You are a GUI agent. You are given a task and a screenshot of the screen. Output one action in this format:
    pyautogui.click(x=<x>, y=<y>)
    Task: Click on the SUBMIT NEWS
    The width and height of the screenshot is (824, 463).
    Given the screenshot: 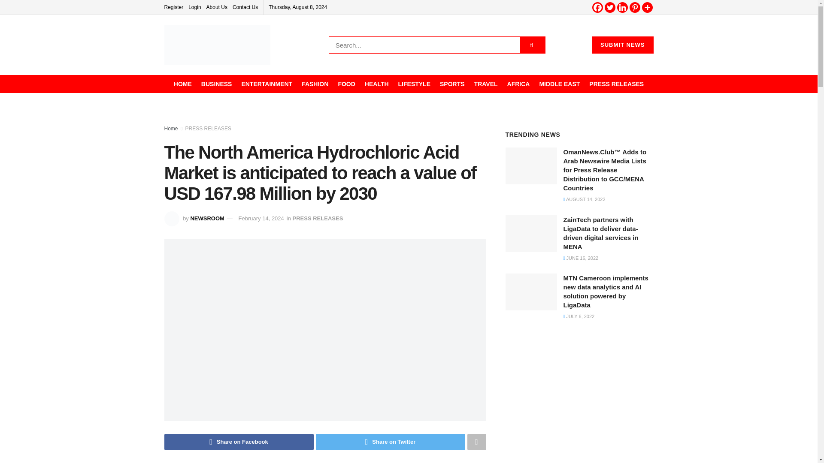 What is the action you would take?
    pyautogui.click(x=622, y=45)
    